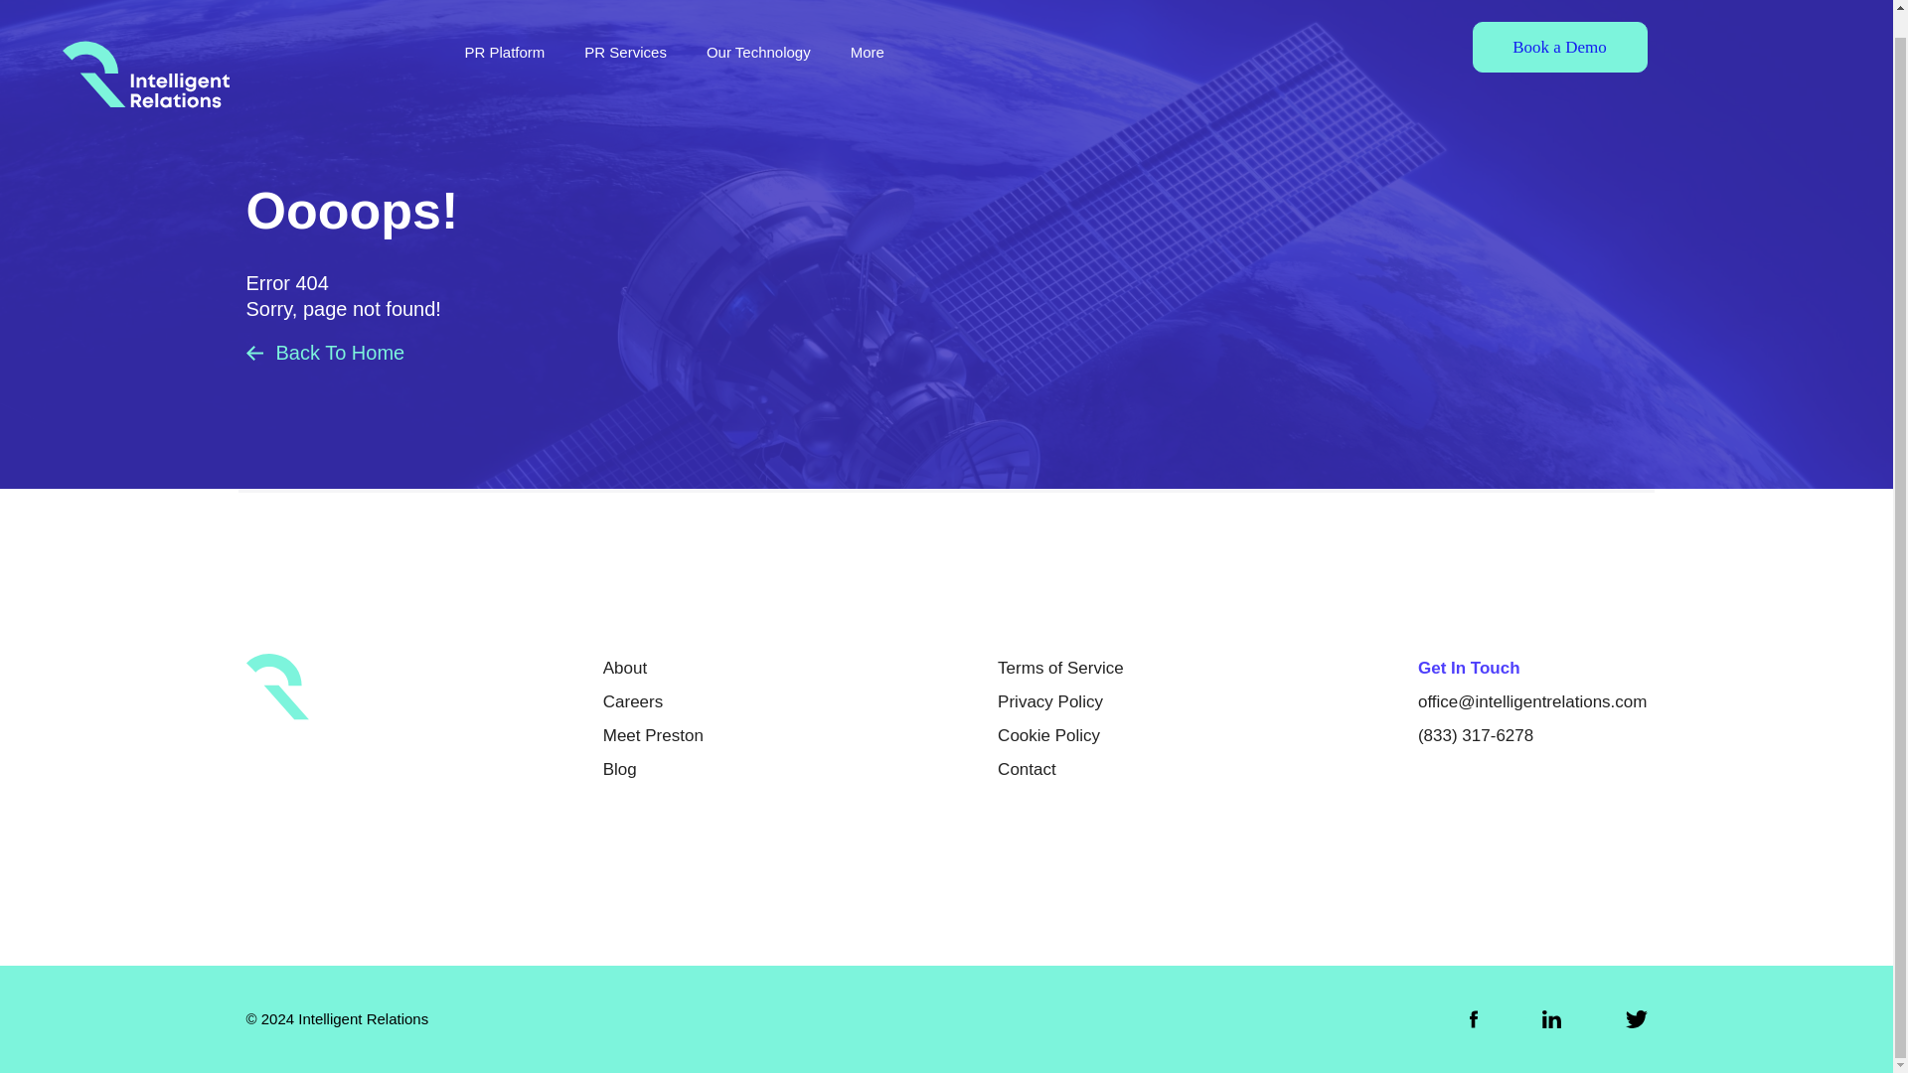 This screenshot has width=1908, height=1073. I want to click on Privacy Policy, so click(1049, 701).